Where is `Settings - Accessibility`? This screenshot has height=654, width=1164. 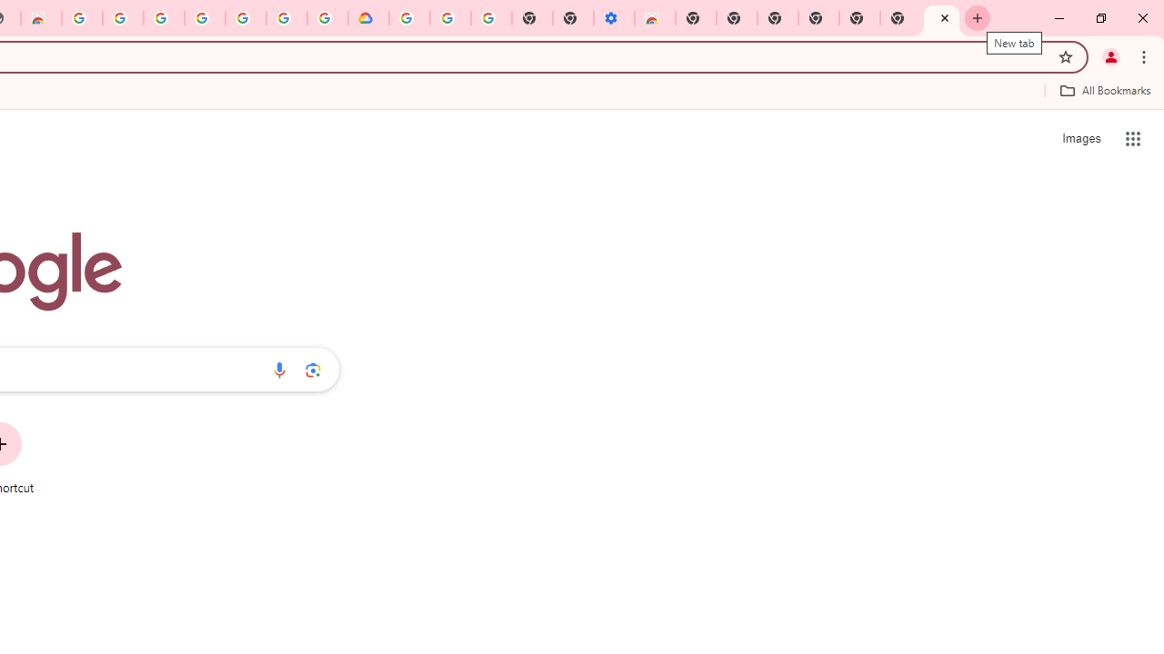
Settings - Accessibility is located at coordinates (613, 18).